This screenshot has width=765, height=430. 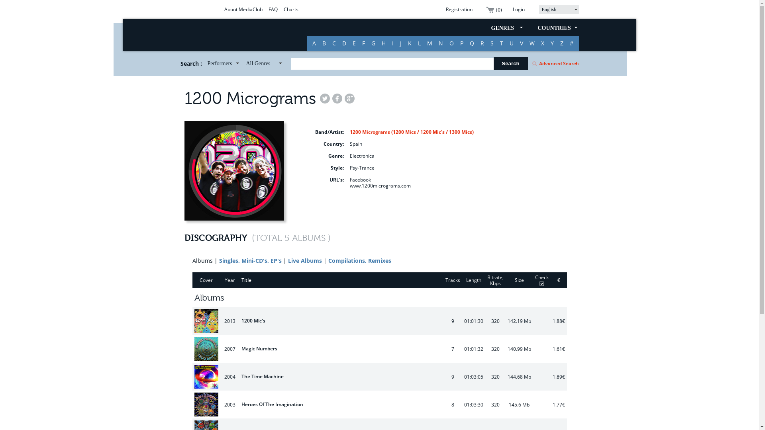 I want to click on Search, so click(x=510, y=64).